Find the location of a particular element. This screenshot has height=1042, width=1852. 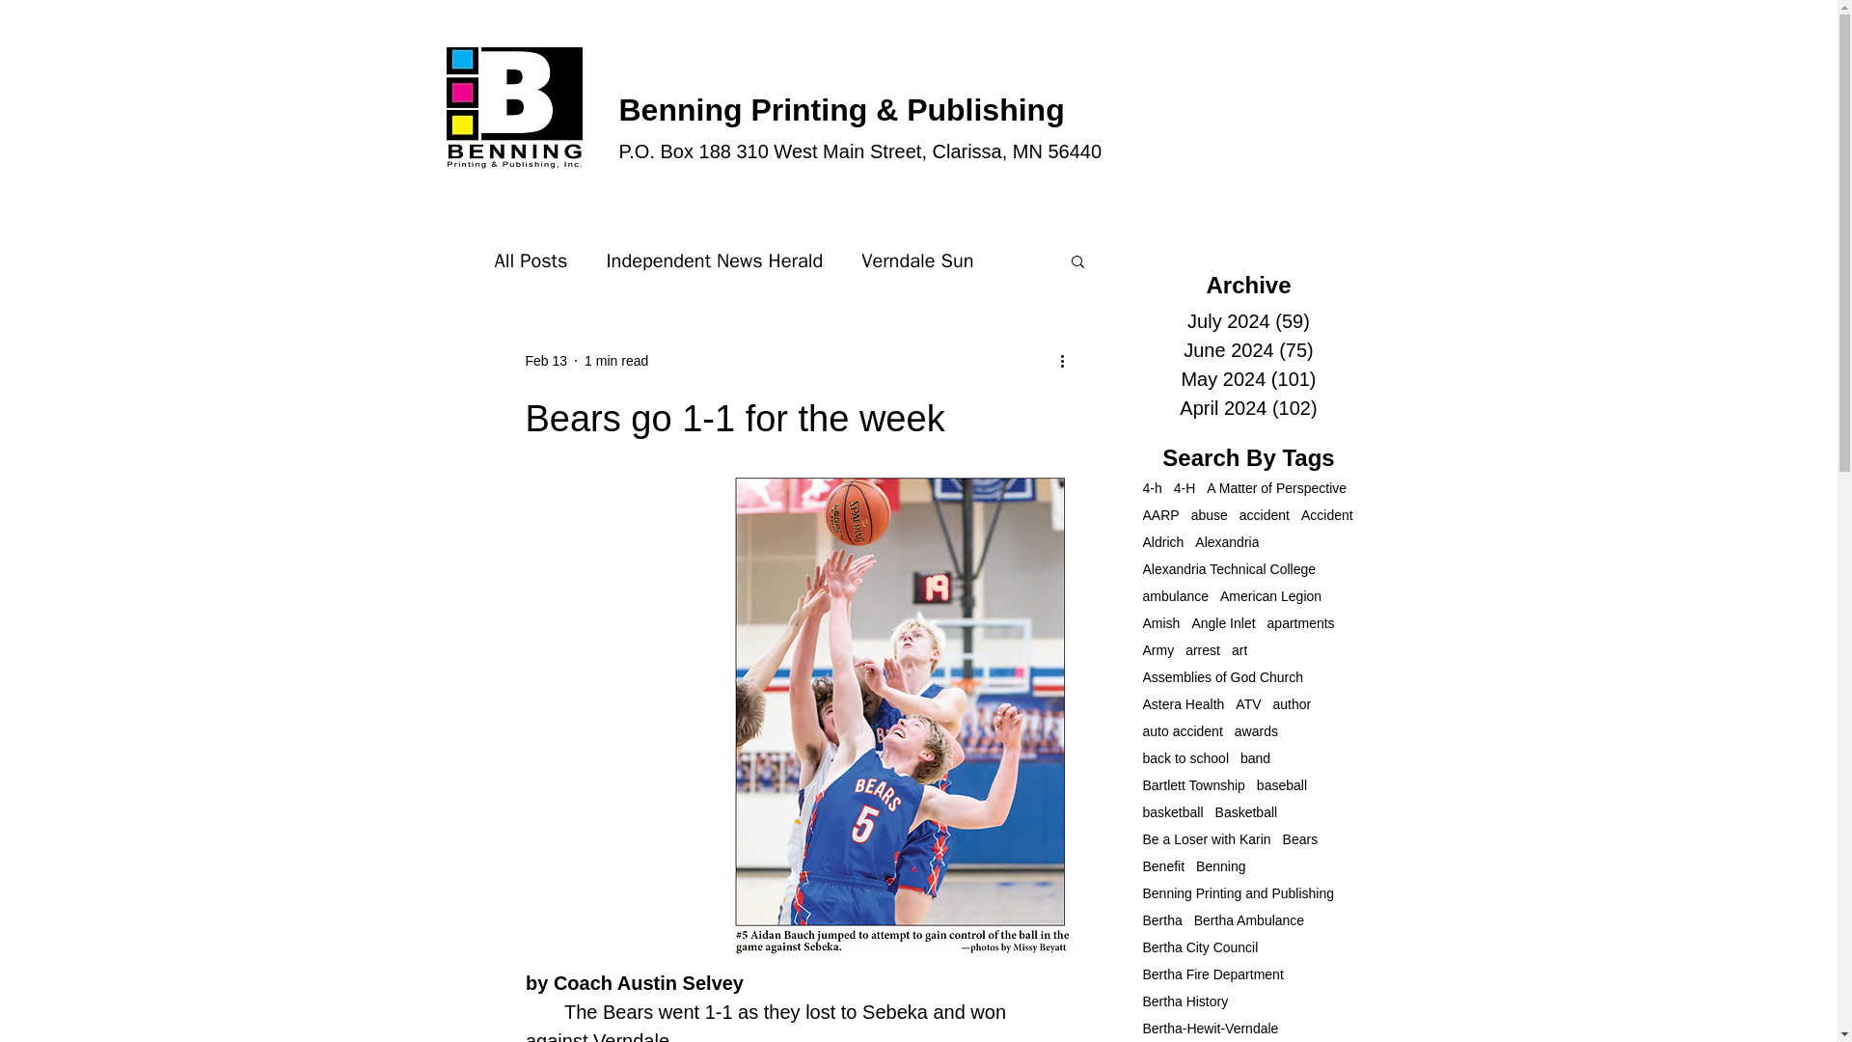

Verndale Sun is located at coordinates (916, 259).